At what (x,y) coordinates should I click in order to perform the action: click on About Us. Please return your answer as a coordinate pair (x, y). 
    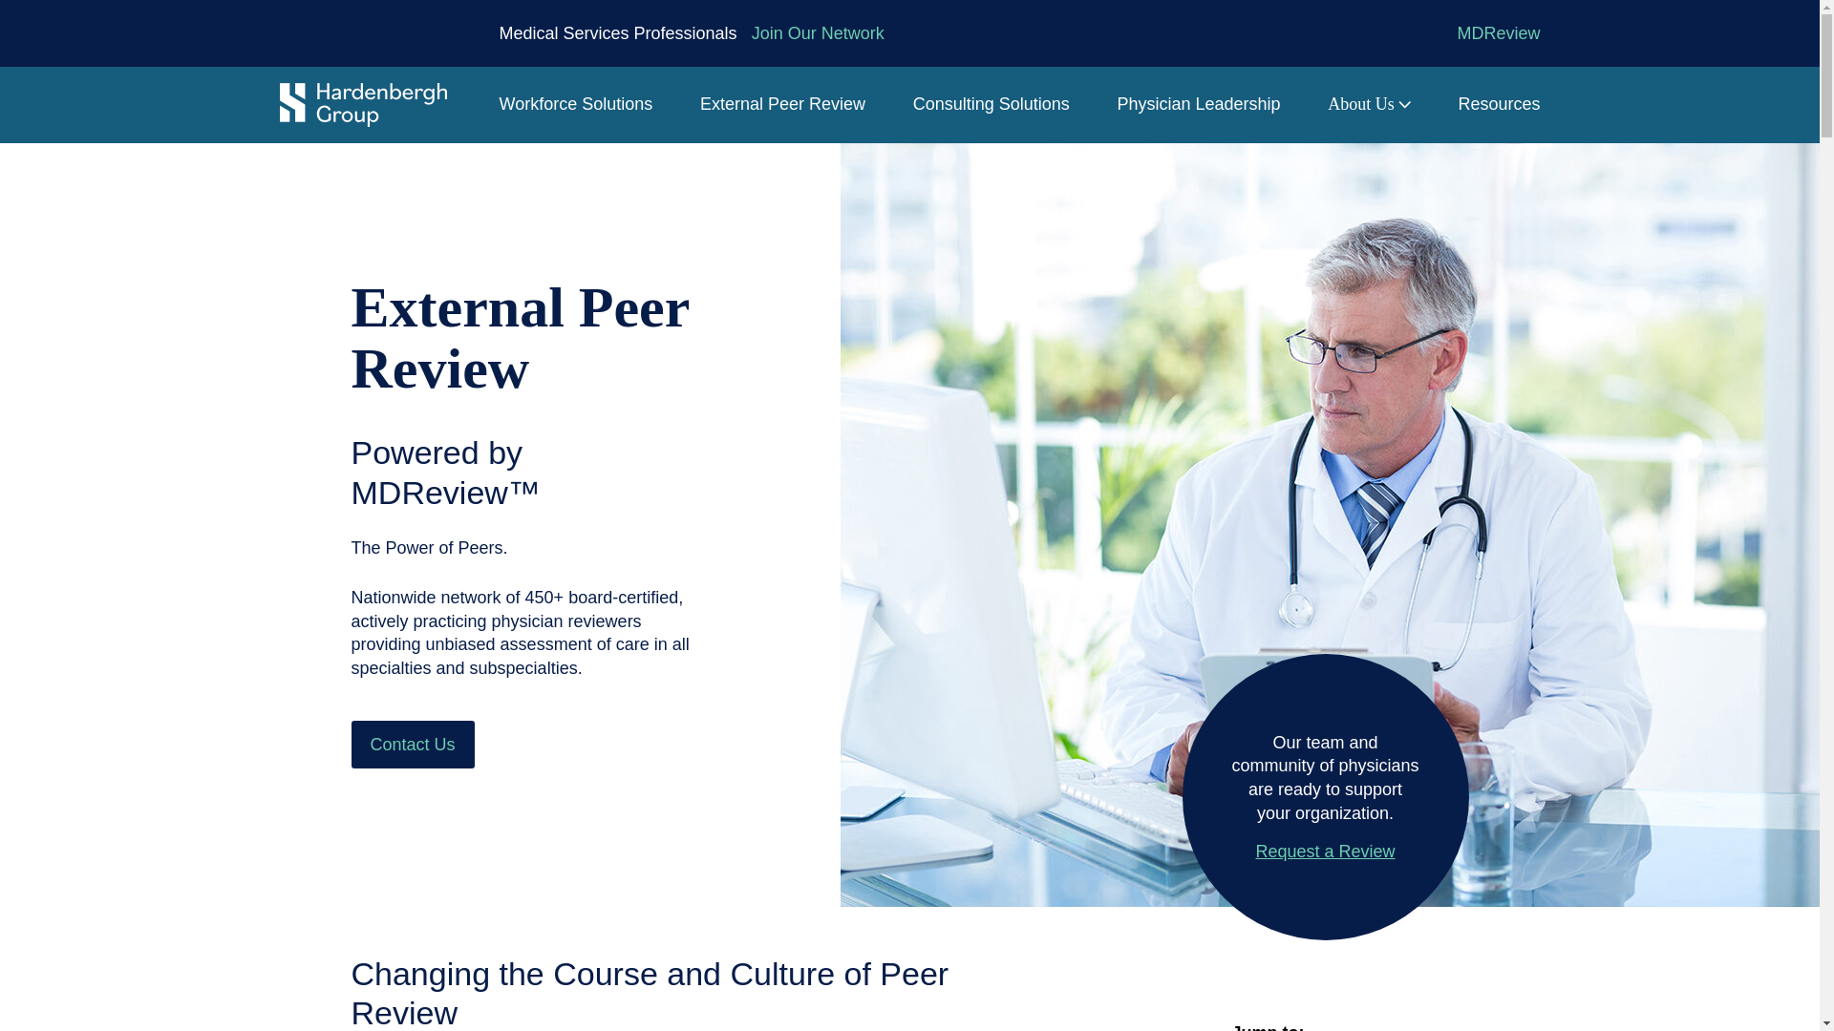
    Looking at the image, I should click on (1369, 105).